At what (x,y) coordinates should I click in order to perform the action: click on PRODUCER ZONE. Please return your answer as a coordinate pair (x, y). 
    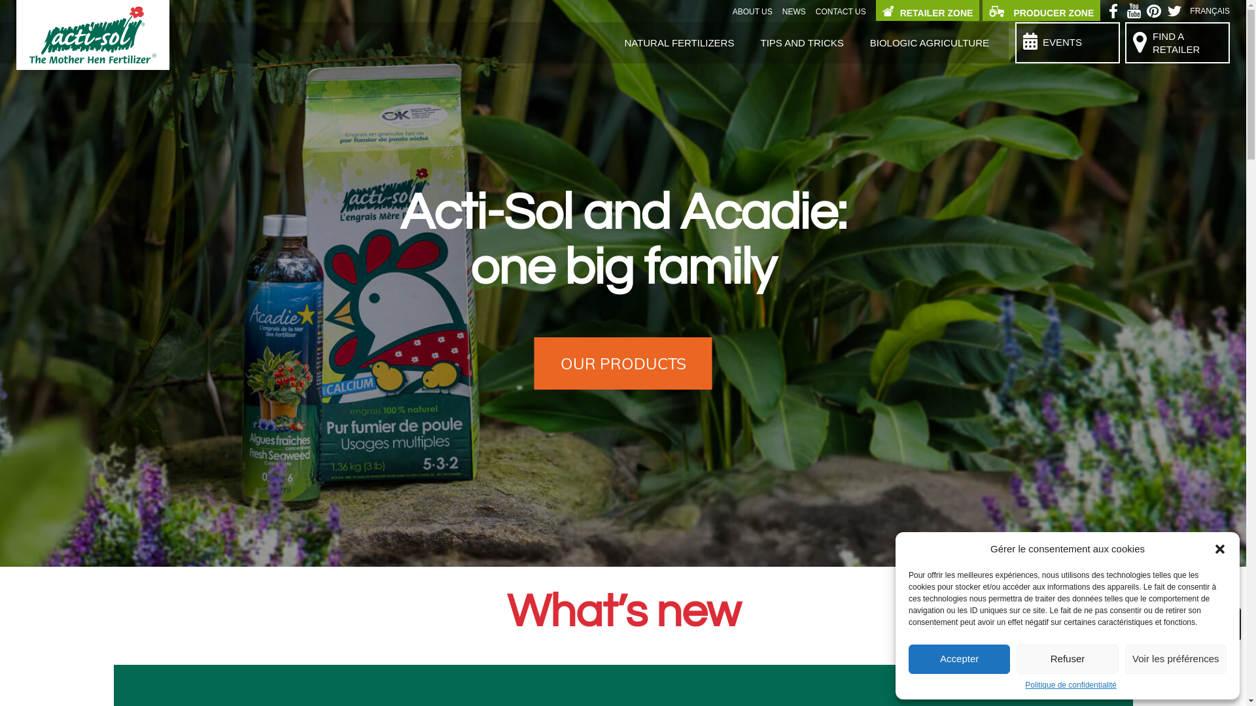
    Looking at the image, I should click on (1041, 10).